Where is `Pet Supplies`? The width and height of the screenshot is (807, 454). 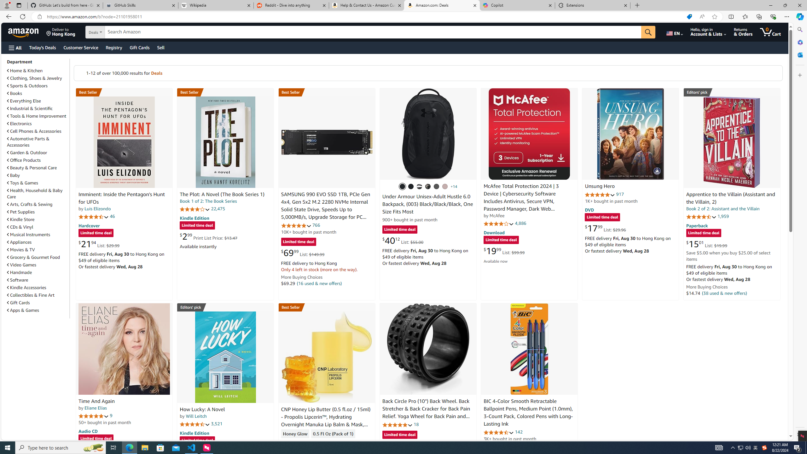
Pet Supplies is located at coordinates (21, 212).